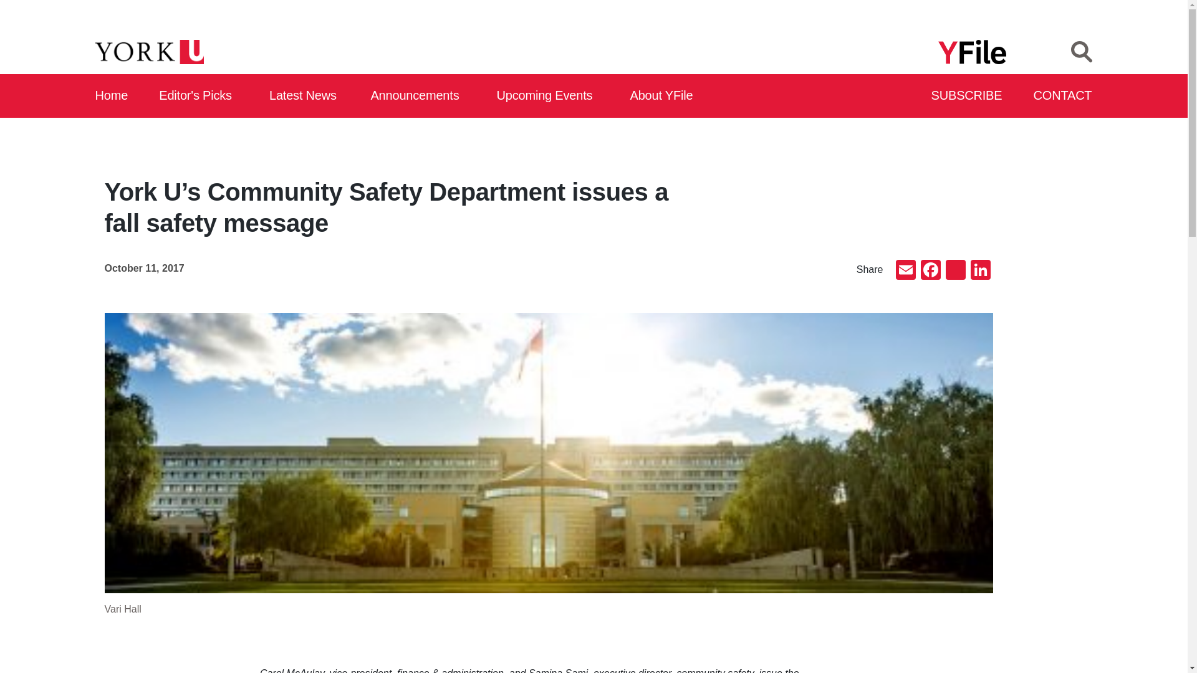  I want to click on About YFile, so click(663, 96).